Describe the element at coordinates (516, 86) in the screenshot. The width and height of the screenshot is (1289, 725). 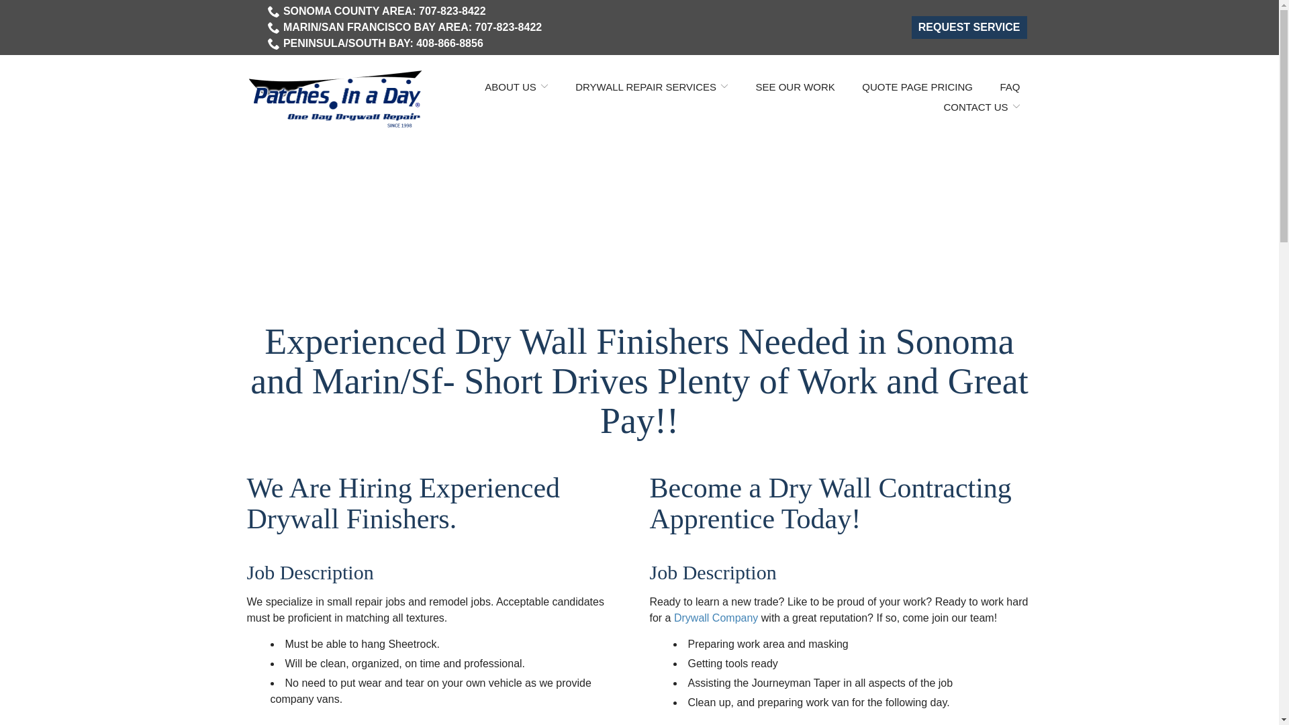
I see `ABOUT US` at that location.